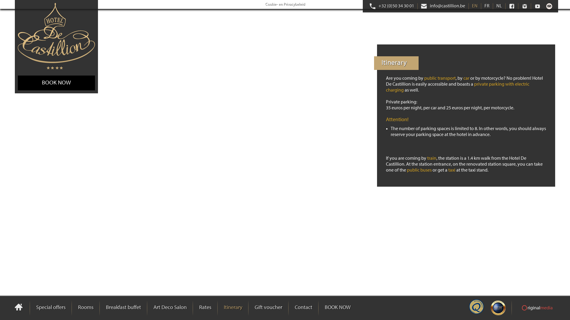 This screenshot has width=570, height=320. Describe the element at coordinates (85, 308) in the screenshot. I see `Rooms` at that location.